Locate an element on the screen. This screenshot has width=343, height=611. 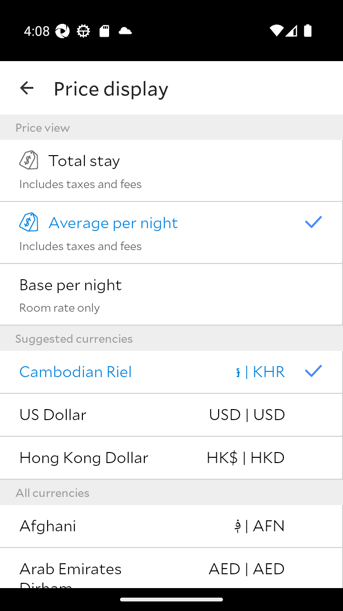
navigation_button is located at coordinates (27, 88).